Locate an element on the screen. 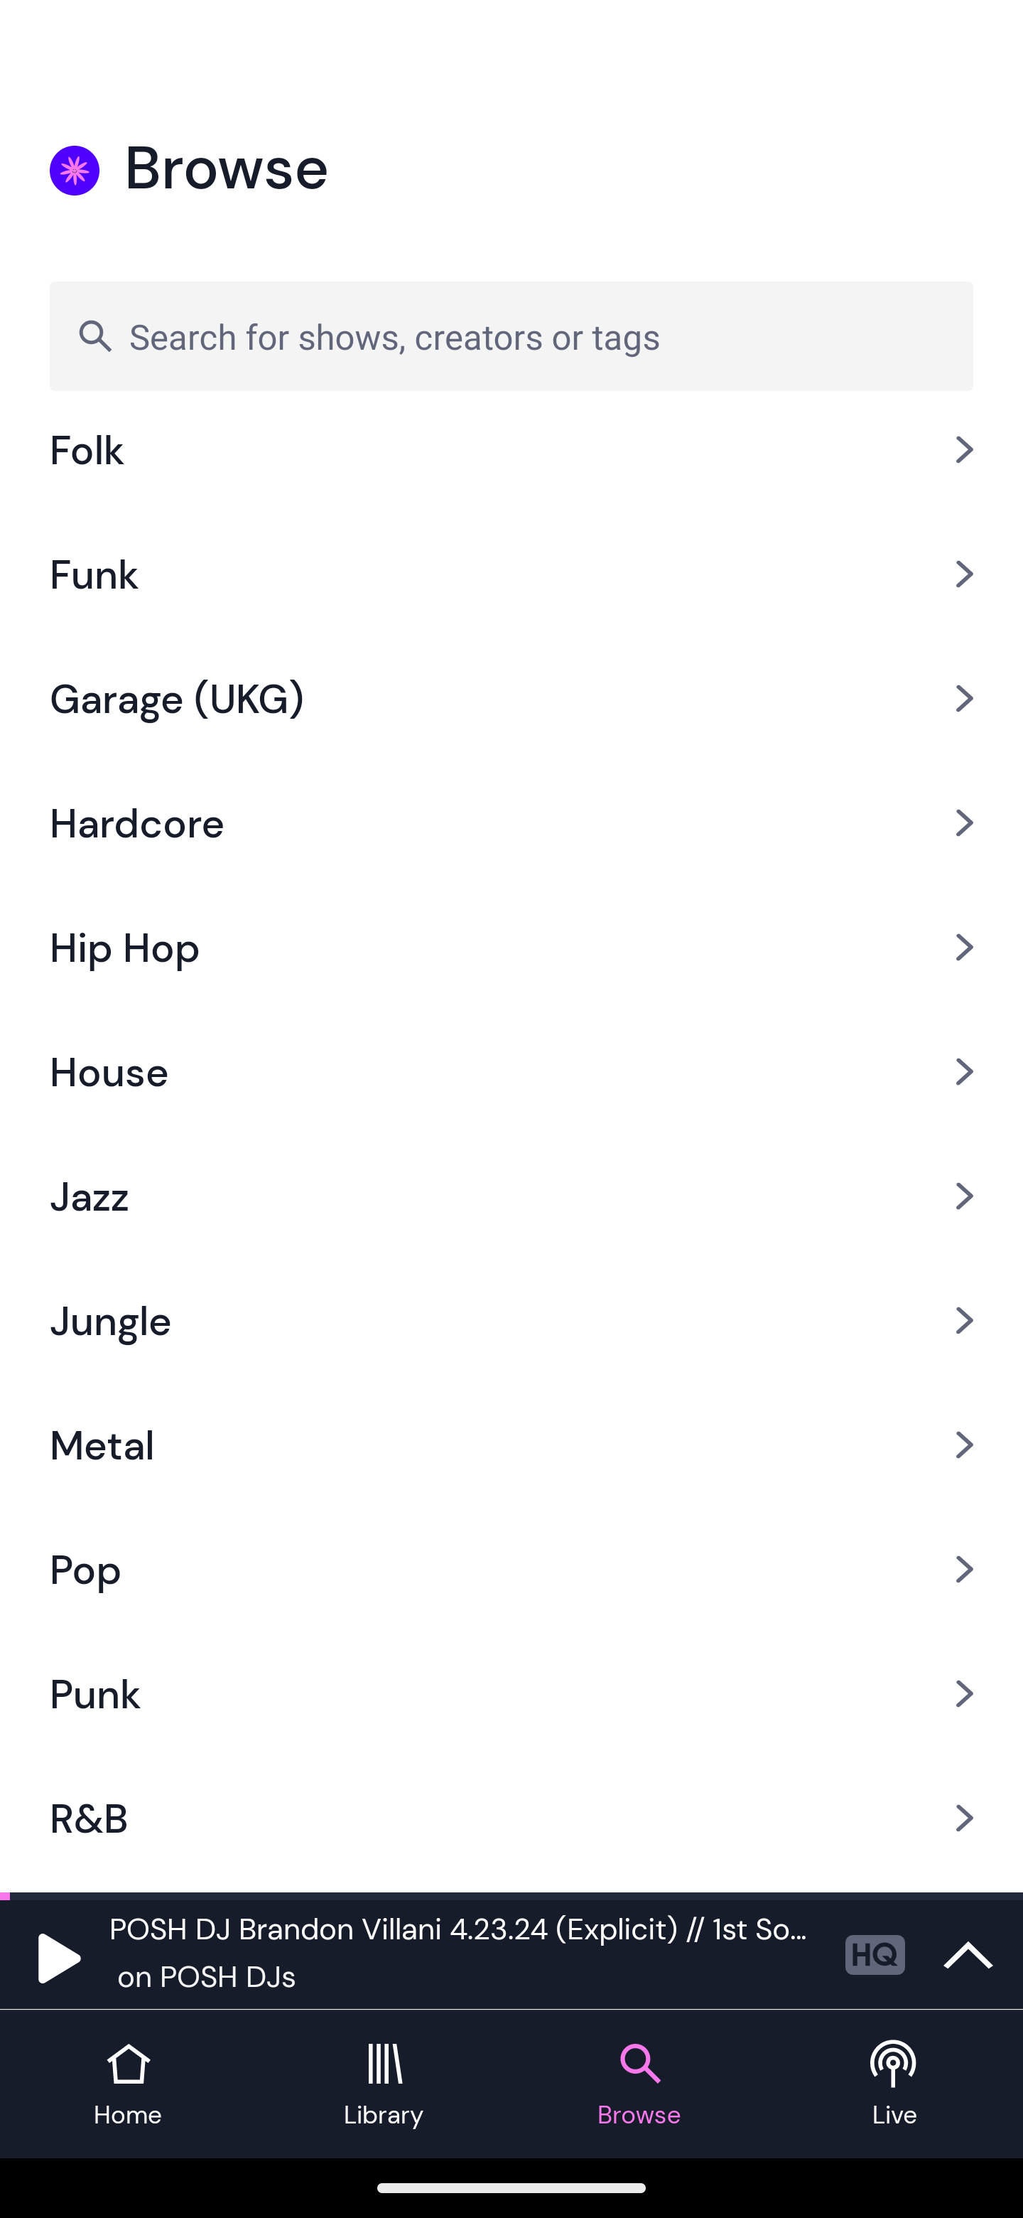 This screenshot has height=2218, width=1023. Punk is located at coordinates (511, 1695).